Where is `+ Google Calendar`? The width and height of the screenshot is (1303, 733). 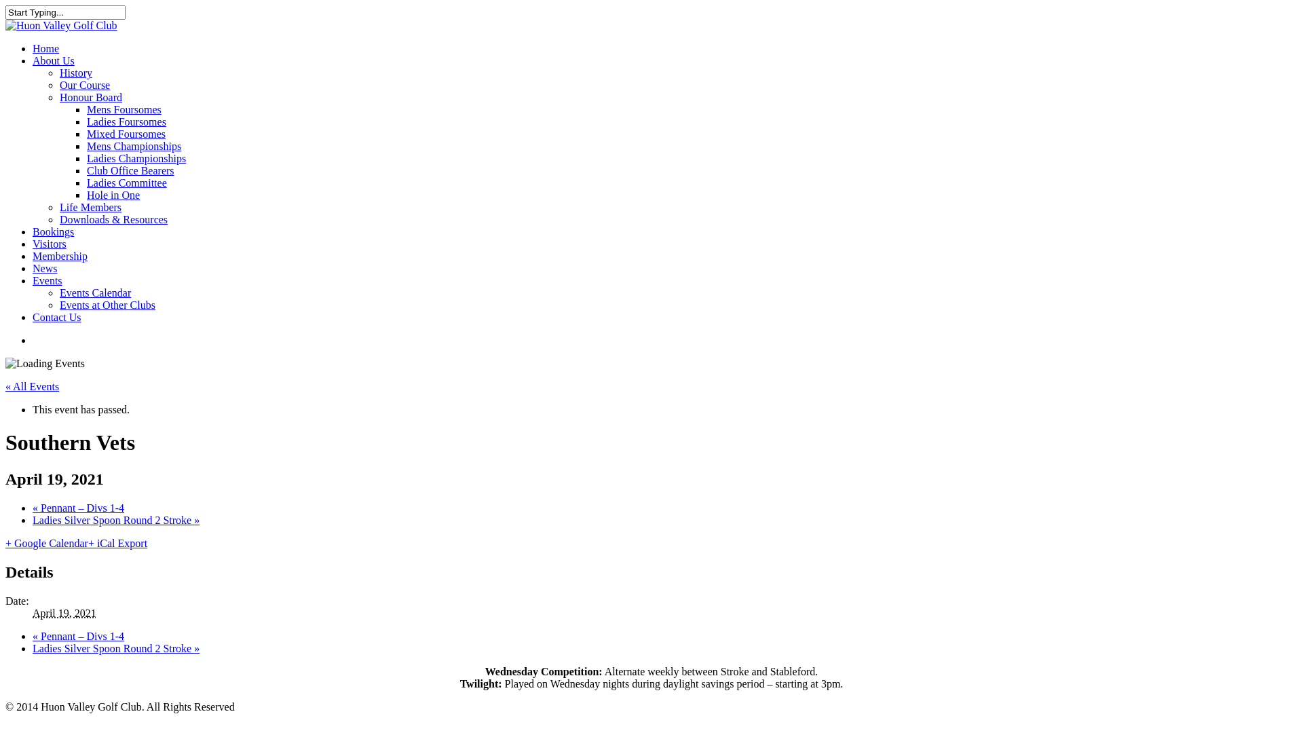
+ Google Calendar is located at coordinates (47, 543).